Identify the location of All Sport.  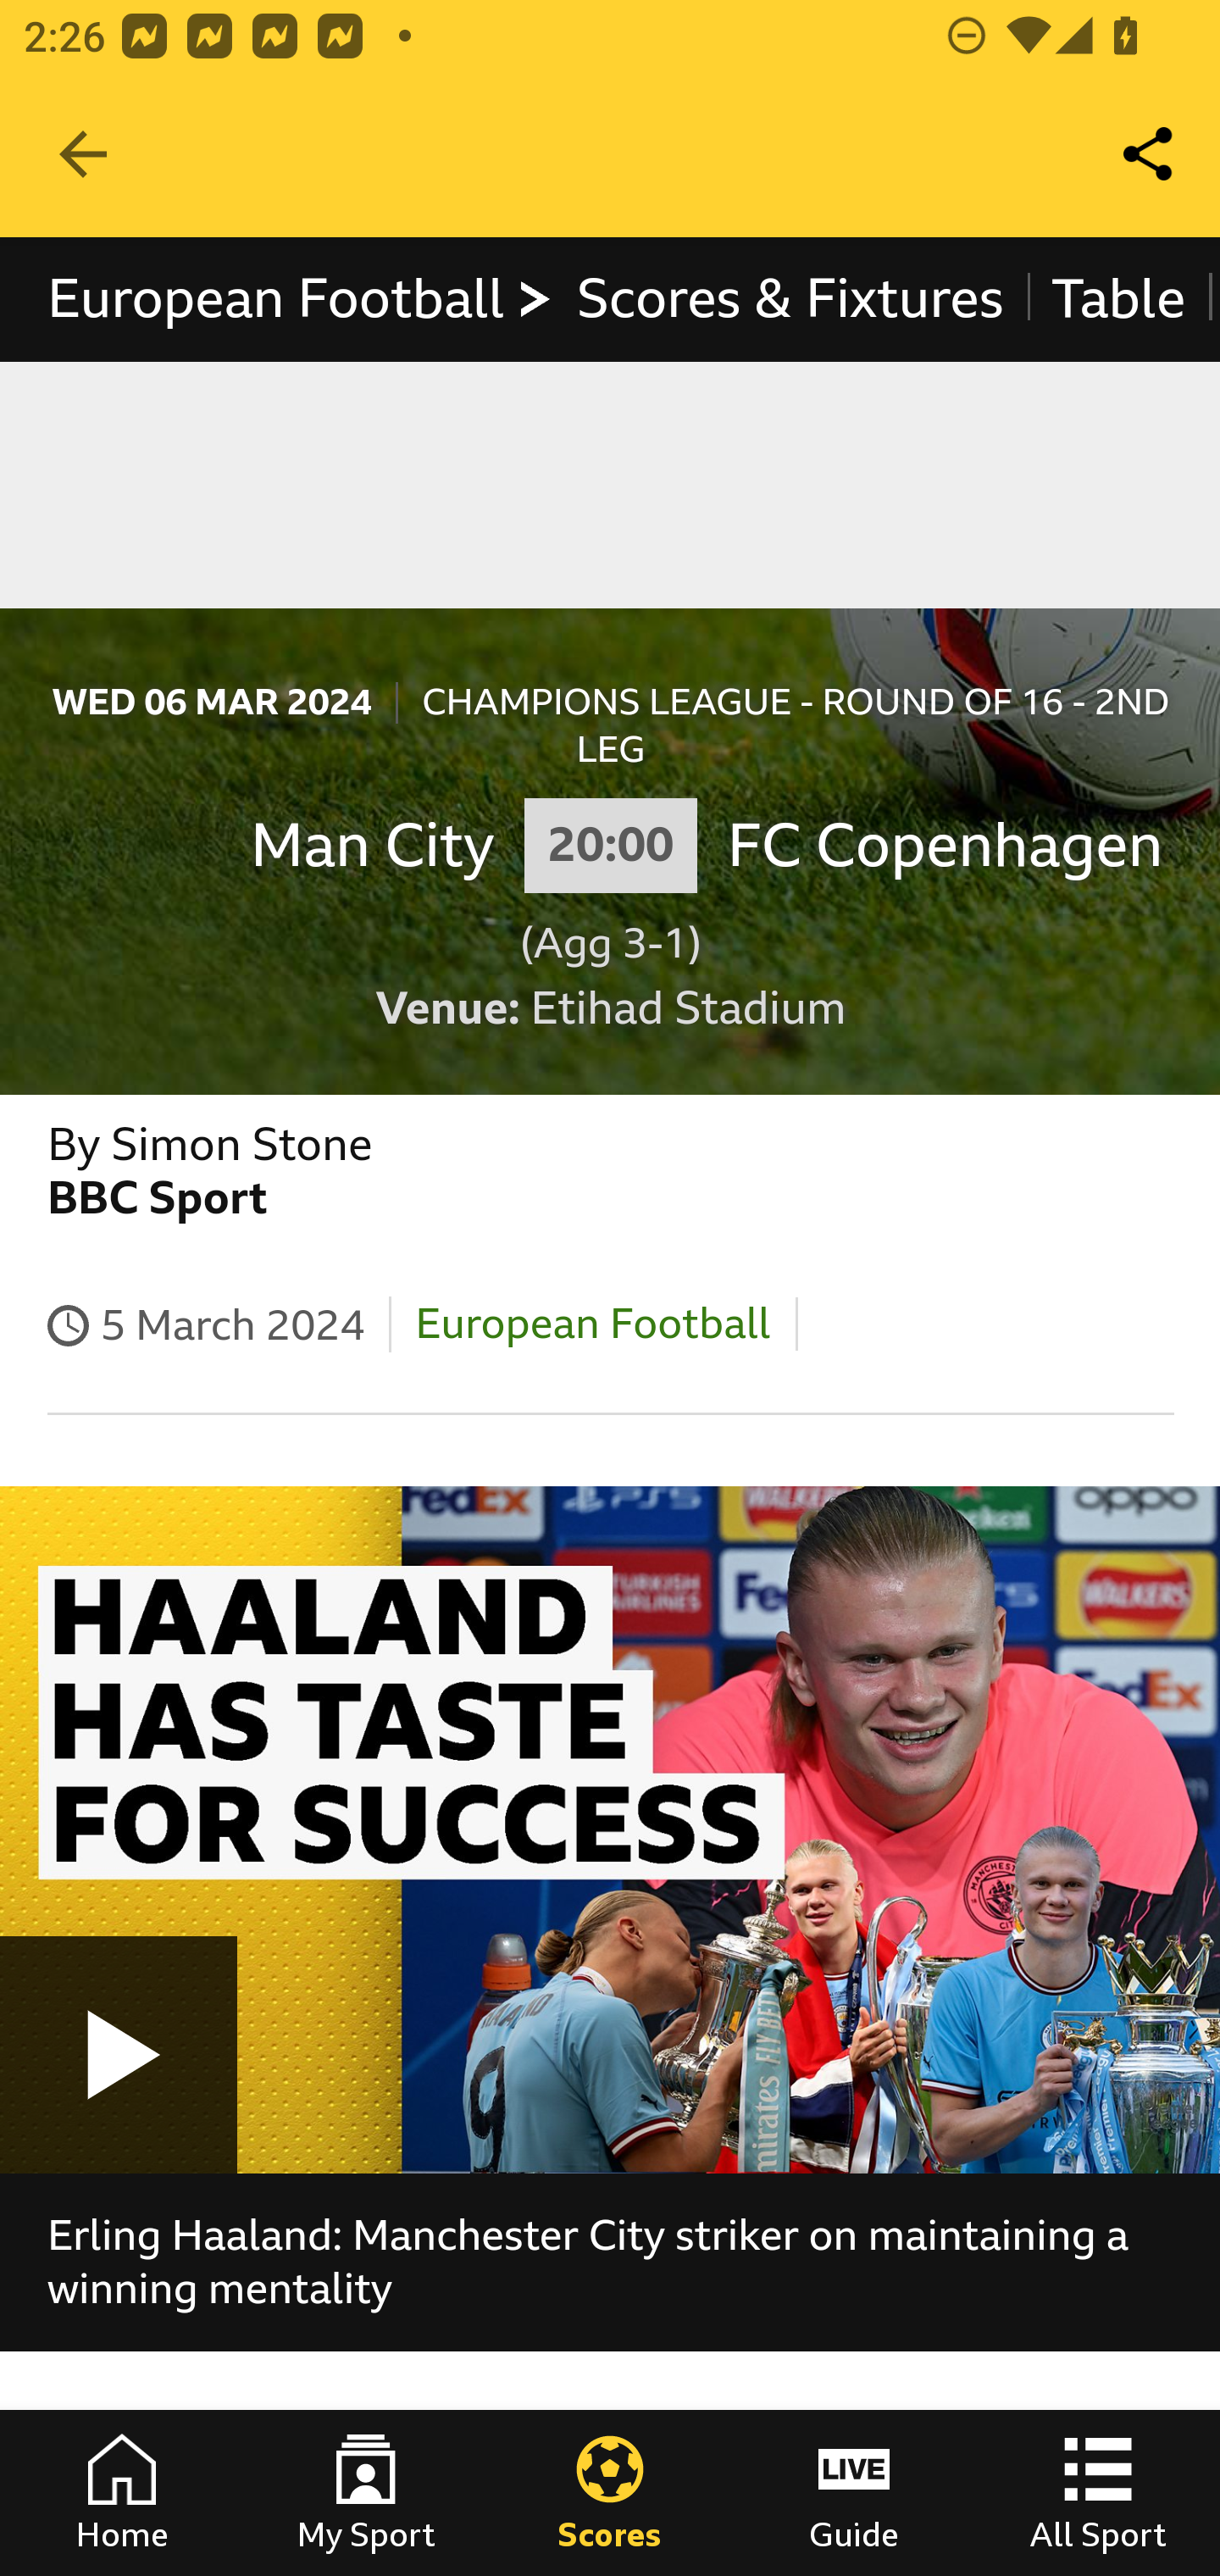
(1098, 2493).